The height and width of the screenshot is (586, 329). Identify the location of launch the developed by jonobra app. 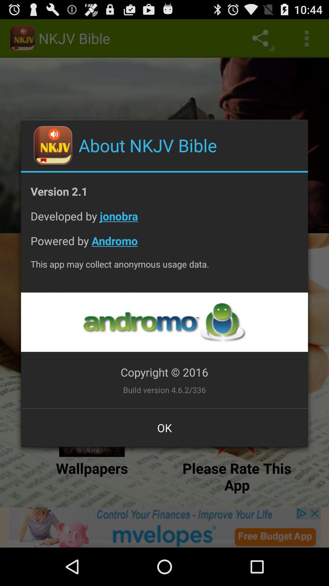
(164, 221).